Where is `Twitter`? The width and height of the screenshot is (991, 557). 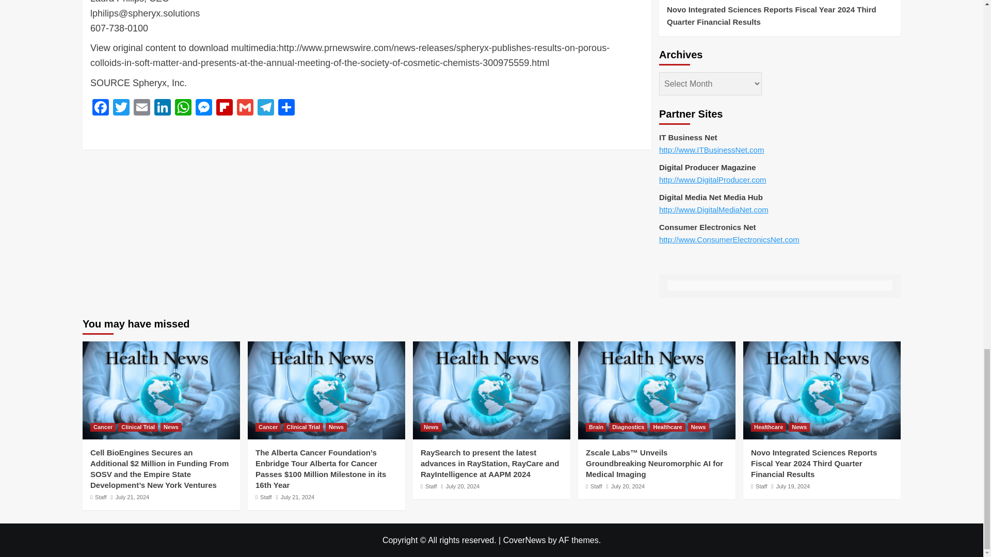
Twitter is located at coordinates (121, 108).